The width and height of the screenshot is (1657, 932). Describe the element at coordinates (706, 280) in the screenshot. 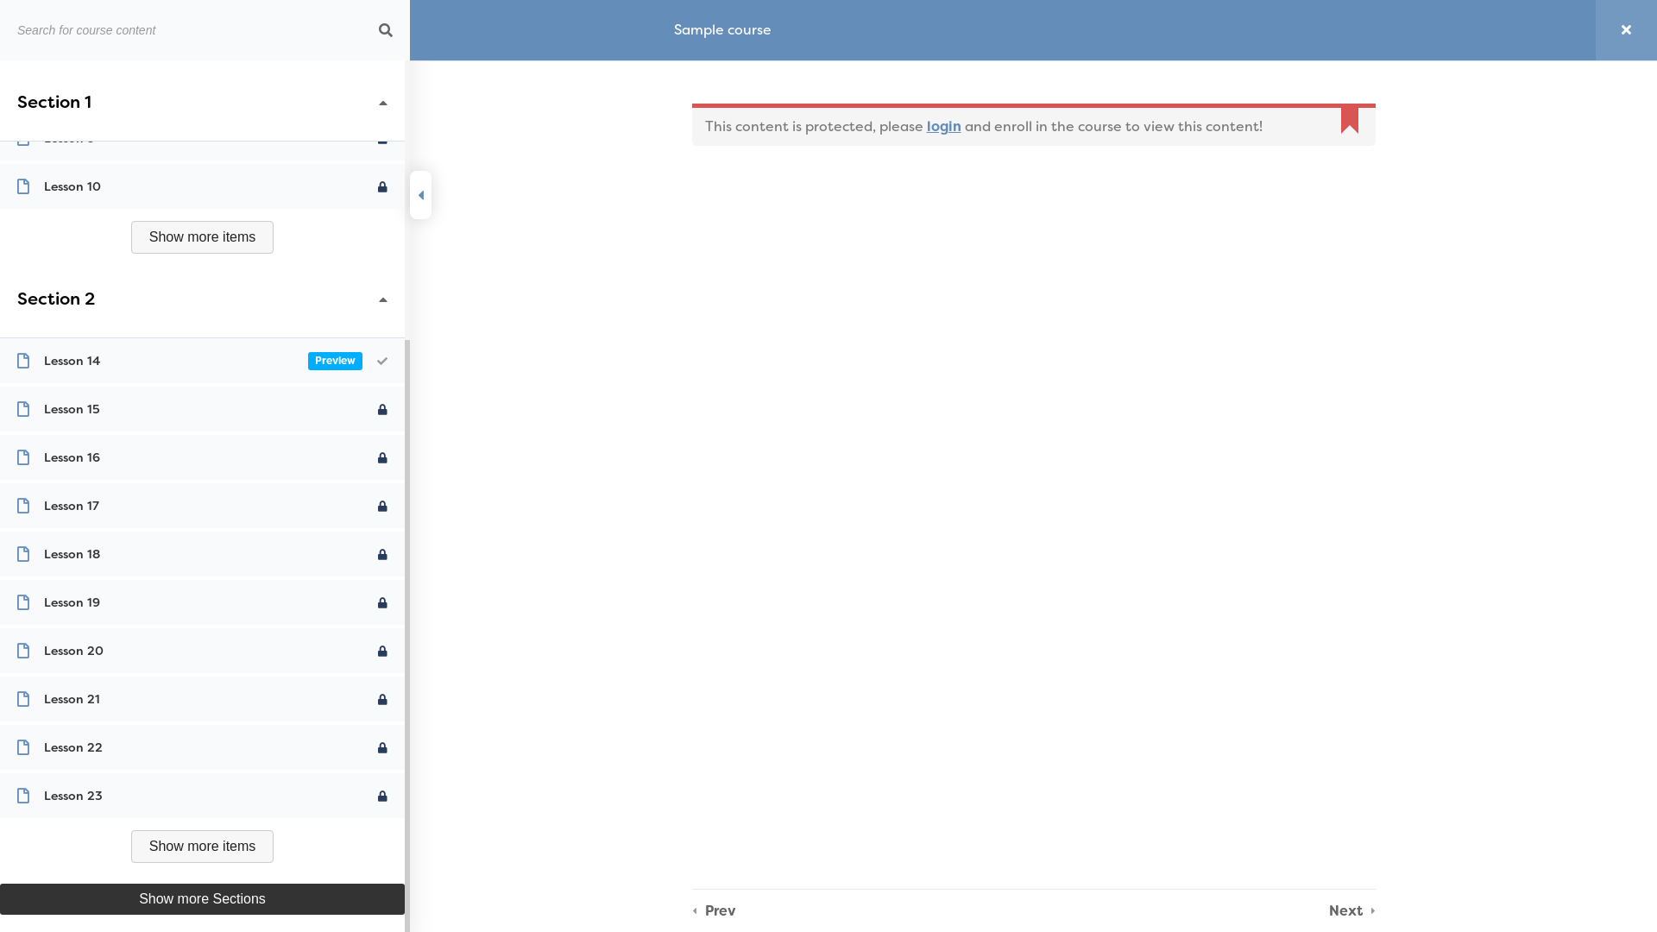

I see `About` at that location.